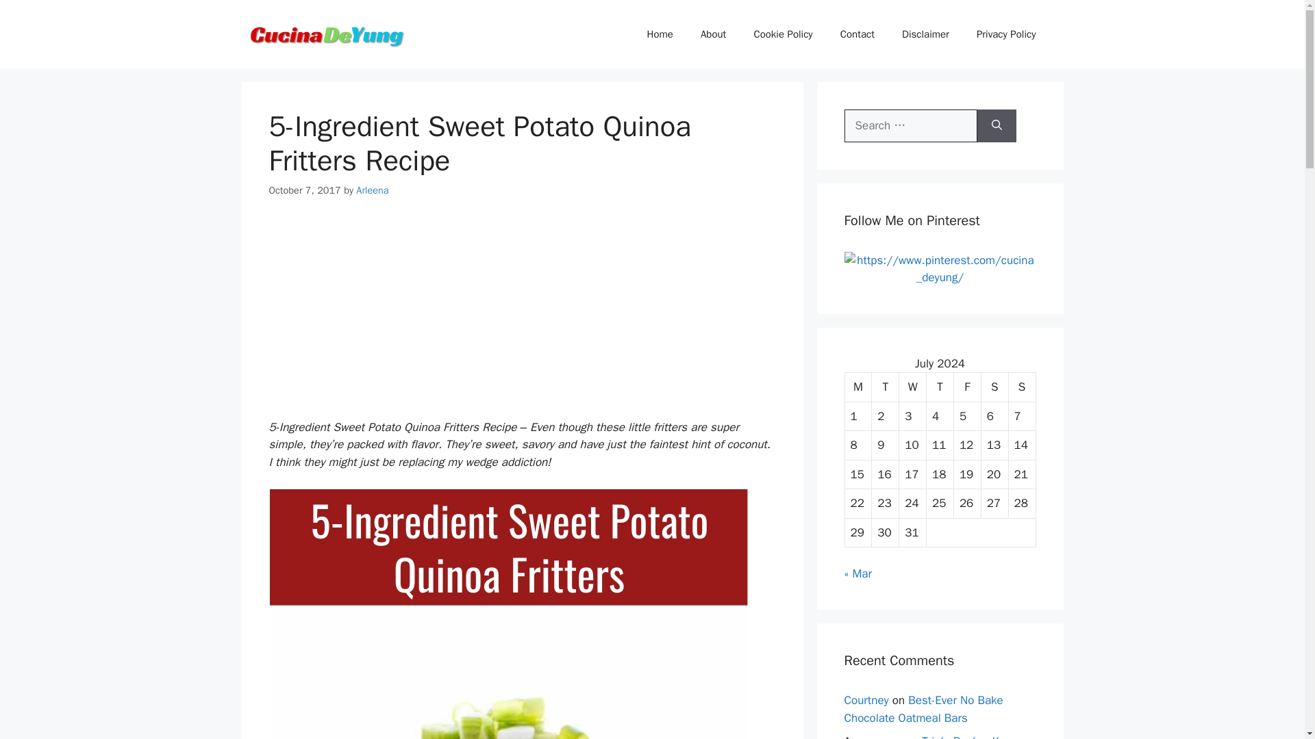  What do you see at coordinates (372, 190) in the screenshot?
I see `Arleena` at bounding box center [372, 190].